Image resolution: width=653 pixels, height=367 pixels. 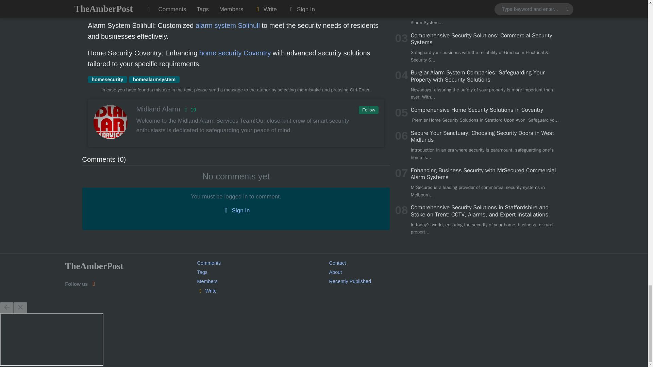 I want to click on Rating, so click(x=189, y=109).